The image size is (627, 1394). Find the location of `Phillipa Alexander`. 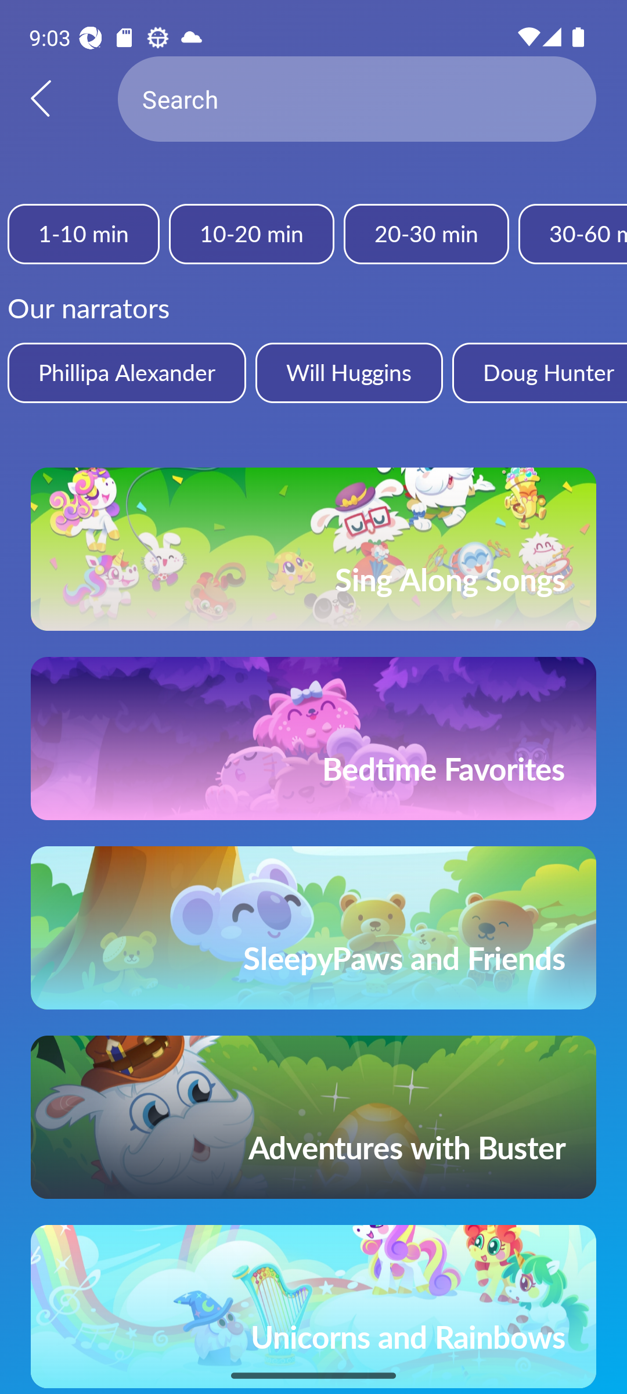

Phillipa Alexander is located at coordinates (127, 373).